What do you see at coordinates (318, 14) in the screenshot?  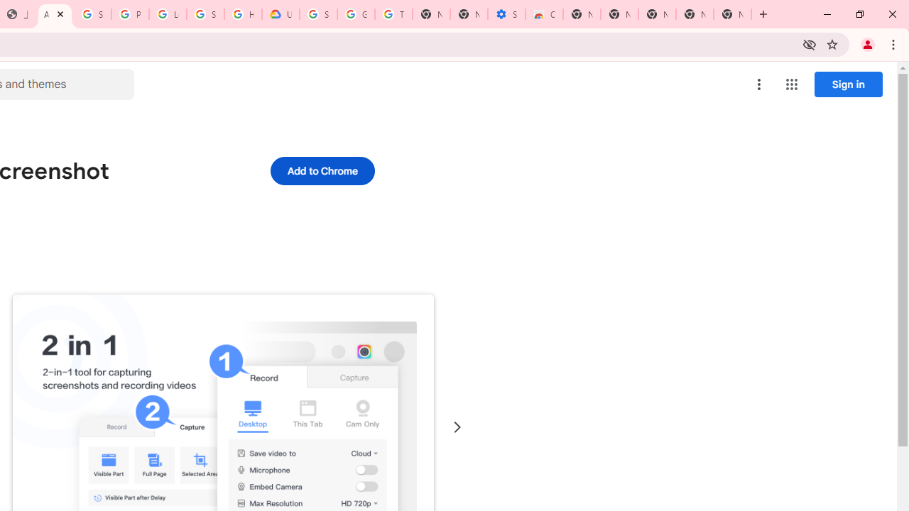 I see `Sign in - Google Accounts` at bounding box center [318, 14].